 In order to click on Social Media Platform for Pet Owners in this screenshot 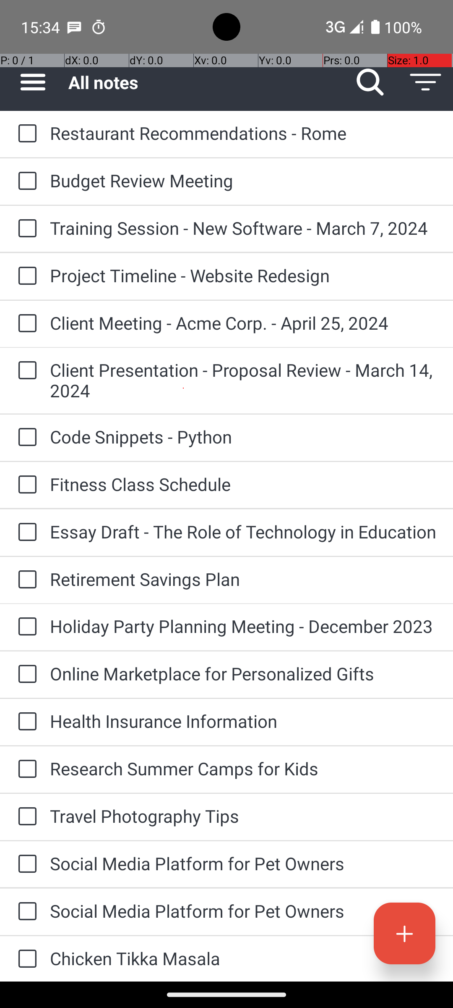, I will do `click(243, 864)`.